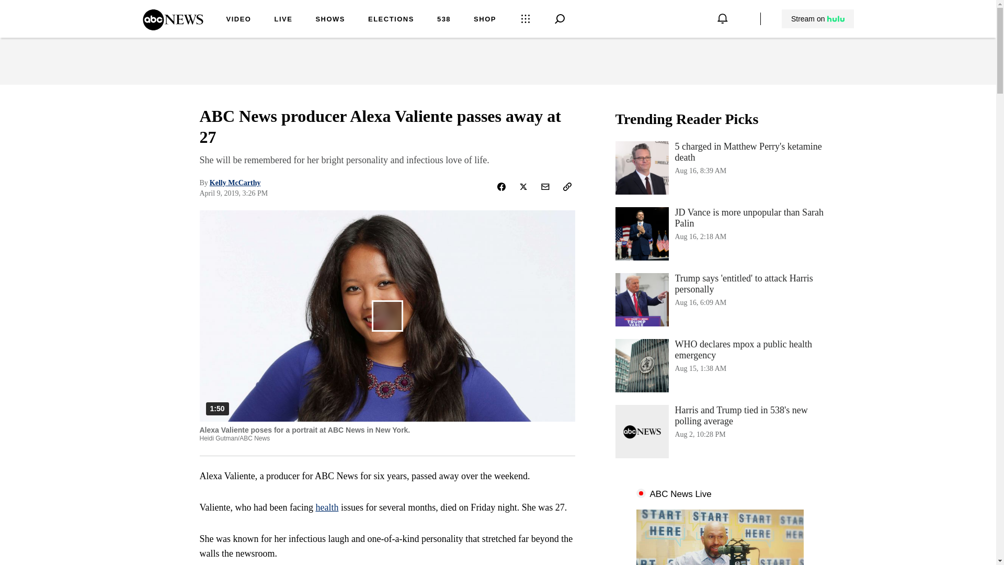 This screenshot has width=1004, height=565. Describe the element at coordinates (238, 20) in the screenshot. I see `VIDEO` at that location.